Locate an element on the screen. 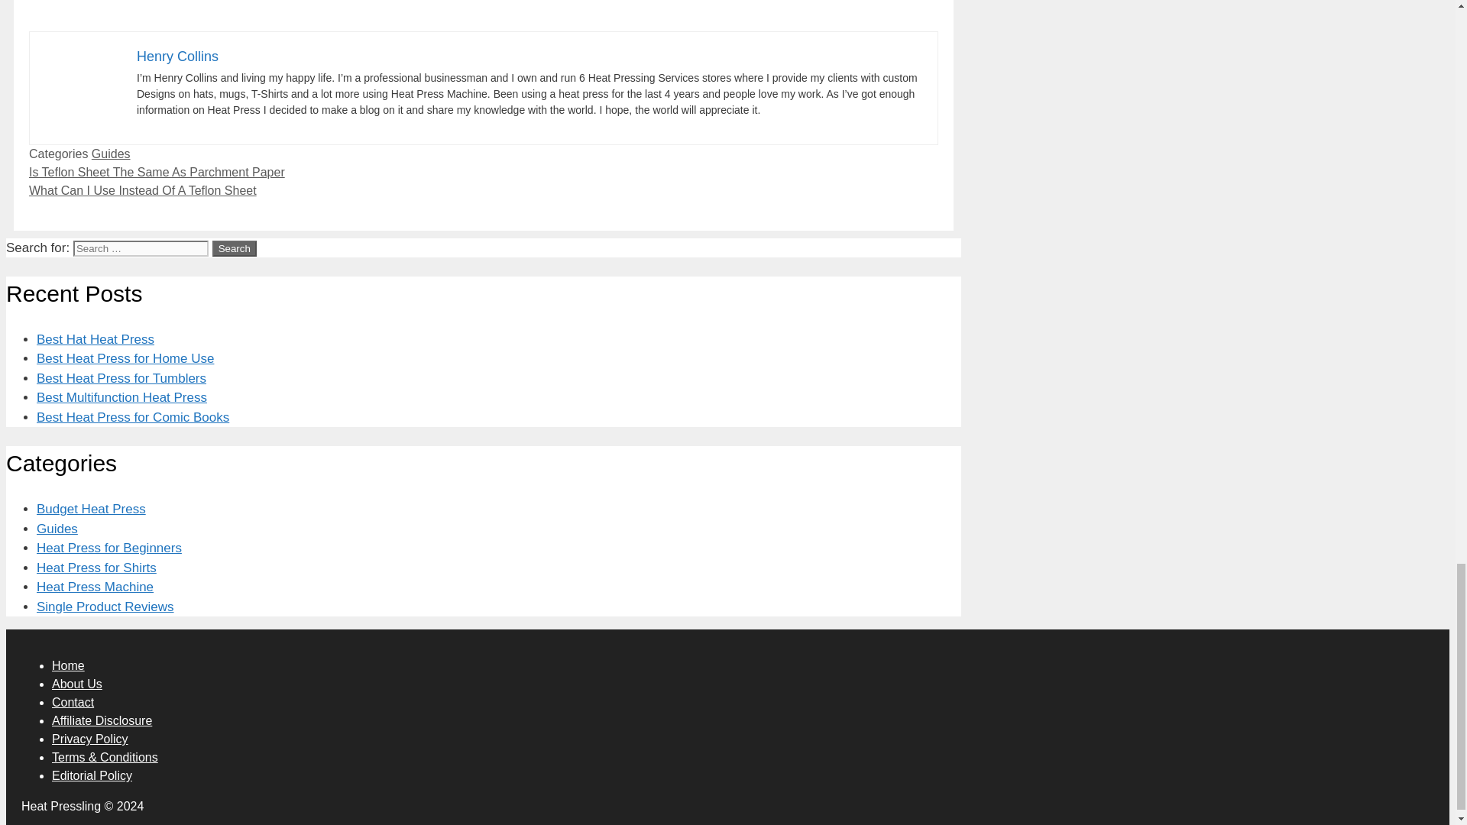 Image resolution: width=1467 pixels, height=825 pixels. Best Heat Press for Tumblers is located at coordinates (121, 379).